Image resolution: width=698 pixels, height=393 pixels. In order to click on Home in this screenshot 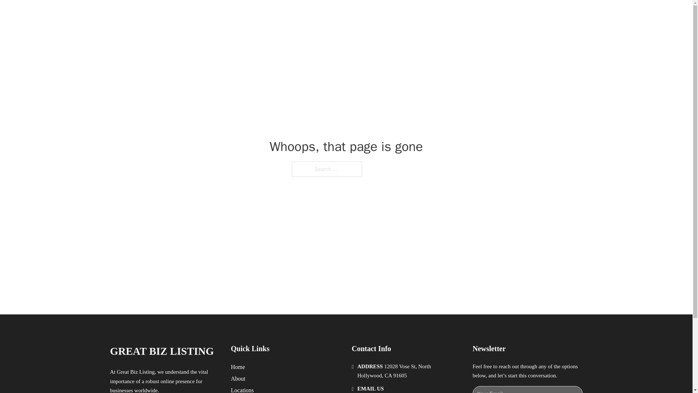, I will do `click(238, 367)`.